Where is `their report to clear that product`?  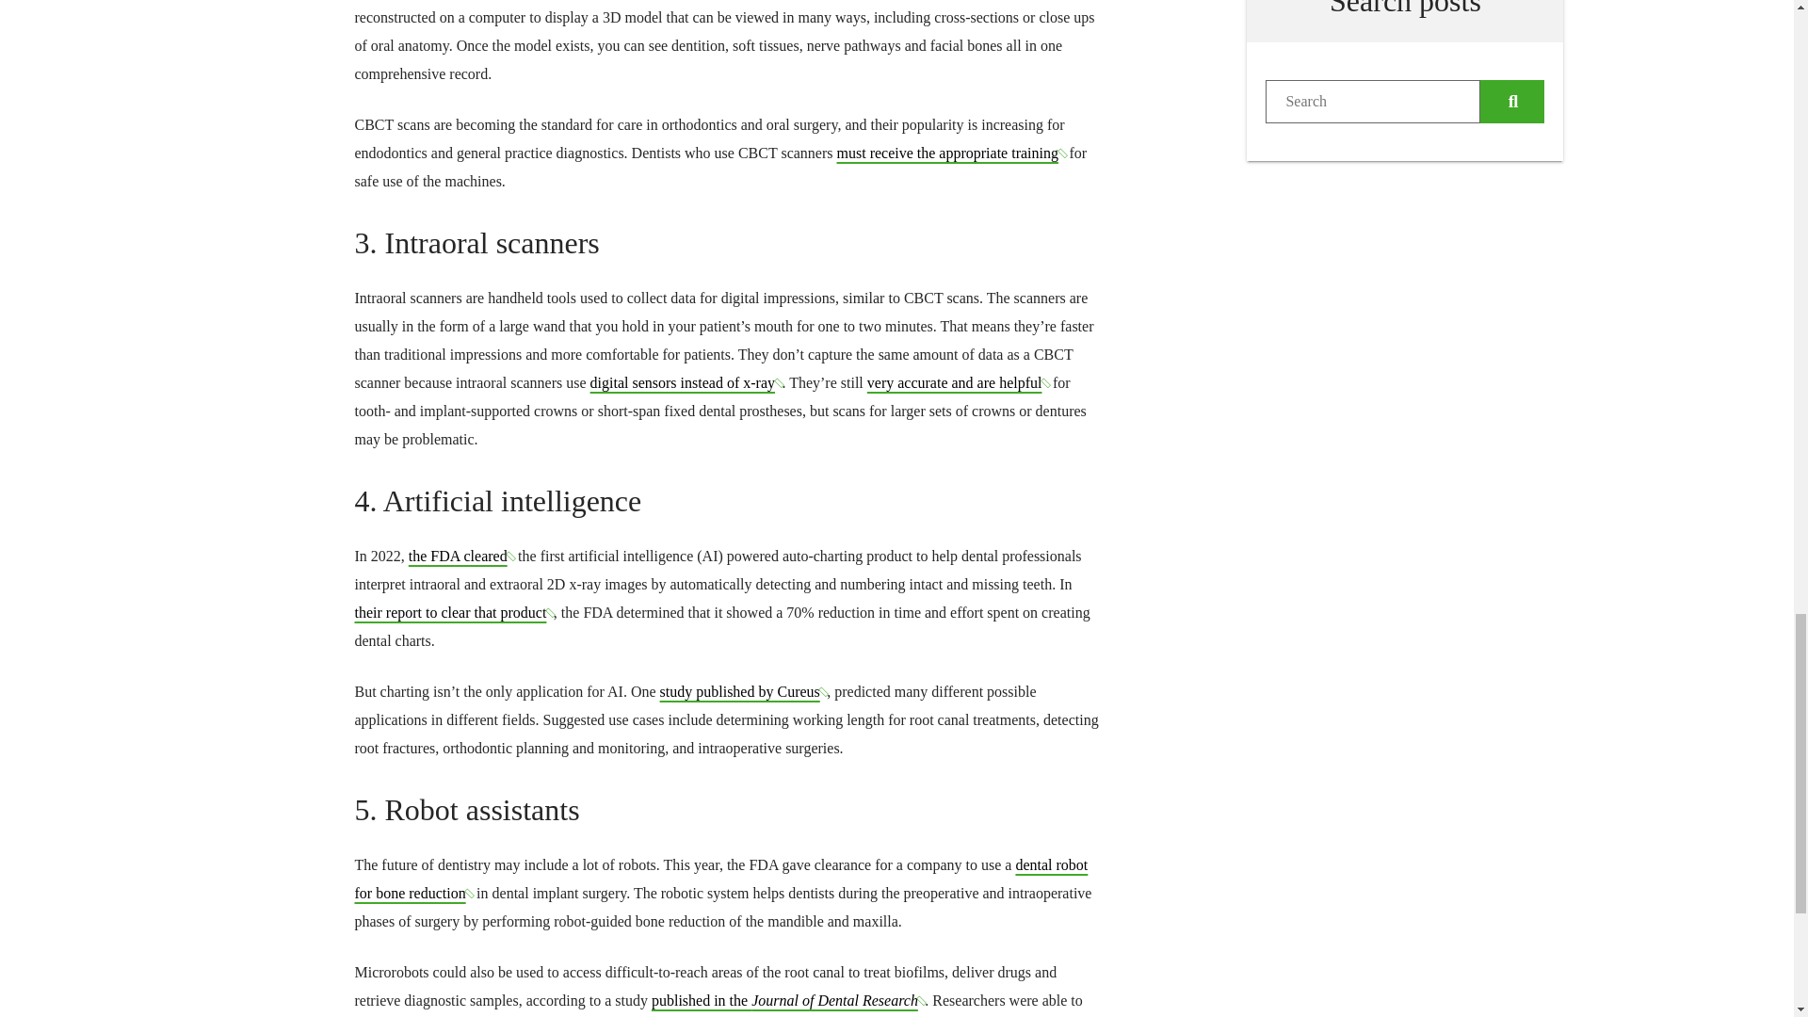
their report to clear that product is located at coordinates (454, 612).